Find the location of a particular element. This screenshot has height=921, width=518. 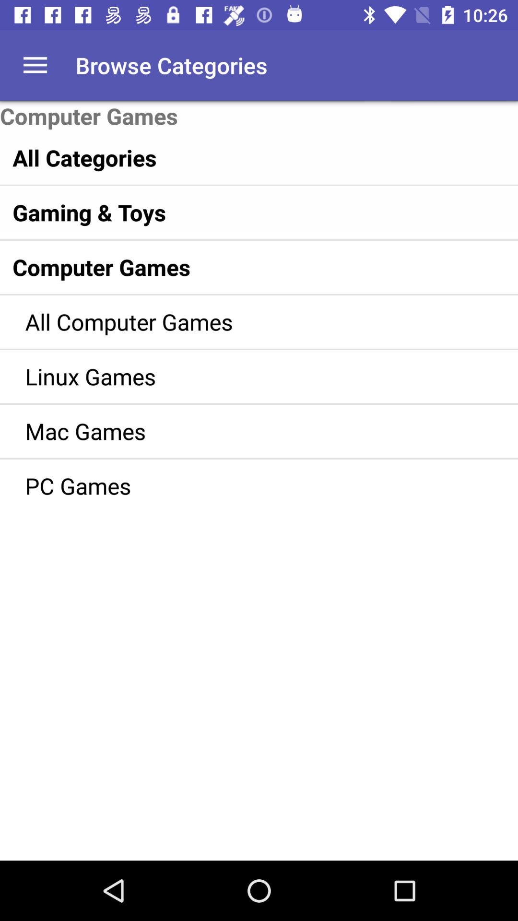

launch app next to browse categories item is located at coordinates (35, 65).